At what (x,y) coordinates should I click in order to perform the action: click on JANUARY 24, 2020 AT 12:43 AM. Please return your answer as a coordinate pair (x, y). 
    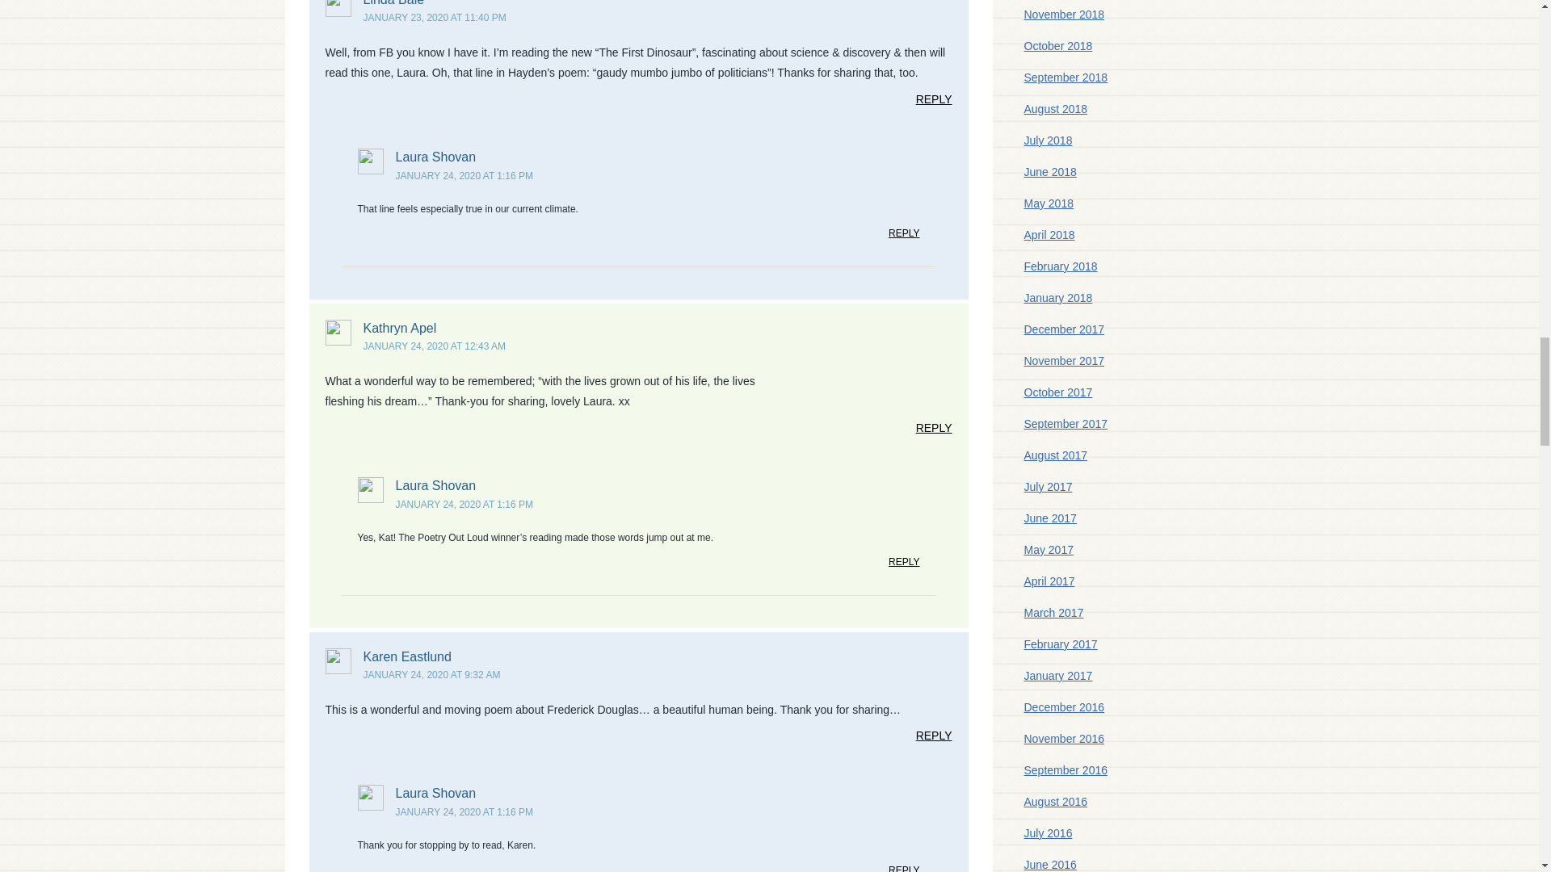
    Looking at the image, I should click on (435, 346).